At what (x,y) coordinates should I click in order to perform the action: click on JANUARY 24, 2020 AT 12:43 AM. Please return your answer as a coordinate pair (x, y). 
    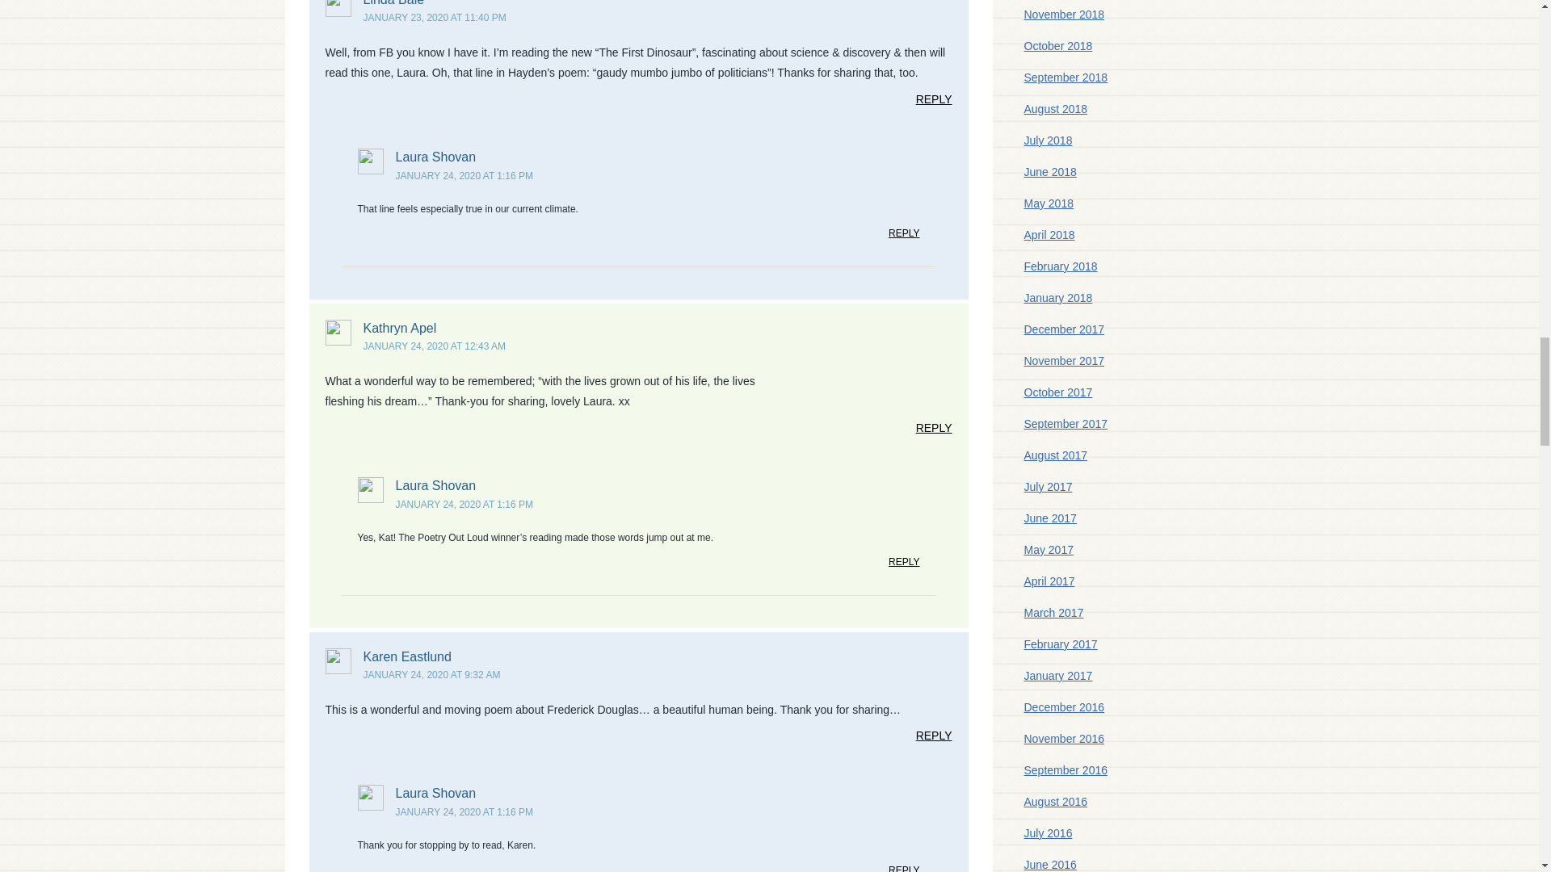
    Looking at the image, I should click on (435, 346).